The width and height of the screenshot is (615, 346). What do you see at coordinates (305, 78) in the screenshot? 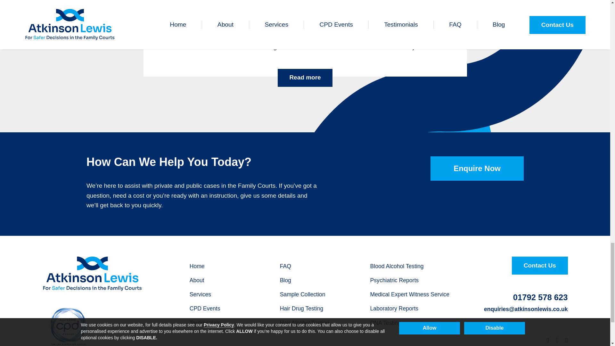
I see `Read more` at bounding box center [305, 78].